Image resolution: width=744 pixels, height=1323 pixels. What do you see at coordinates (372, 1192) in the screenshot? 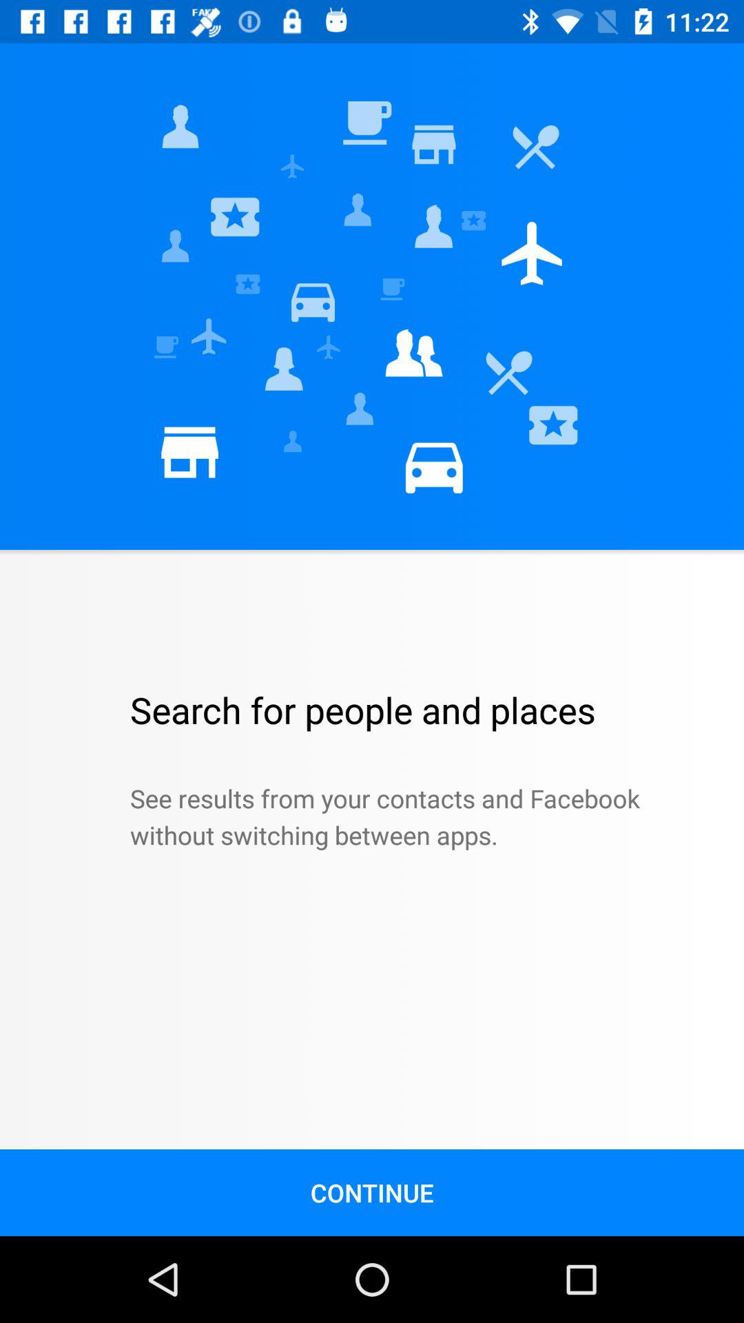
I see `tap the continue icon` at bounding box center [372, 1192].